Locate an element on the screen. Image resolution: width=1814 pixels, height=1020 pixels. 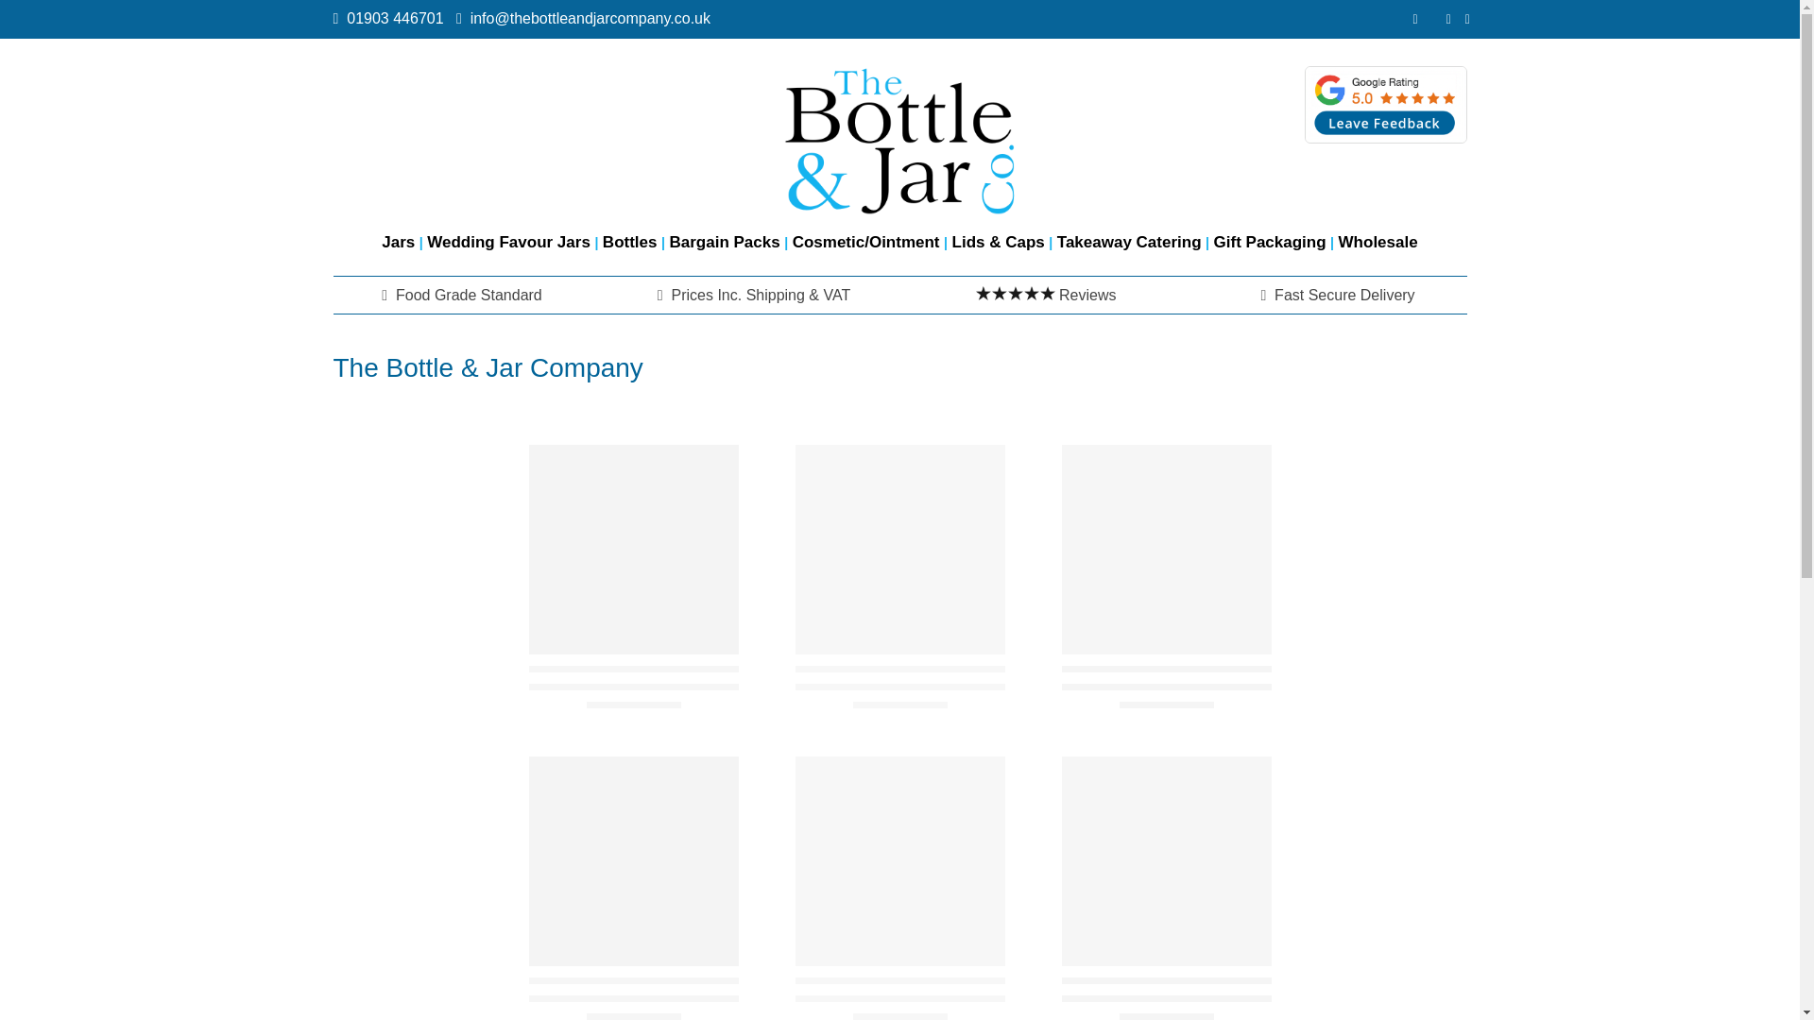
Bargain Packs is located at coordinates (724, 242).